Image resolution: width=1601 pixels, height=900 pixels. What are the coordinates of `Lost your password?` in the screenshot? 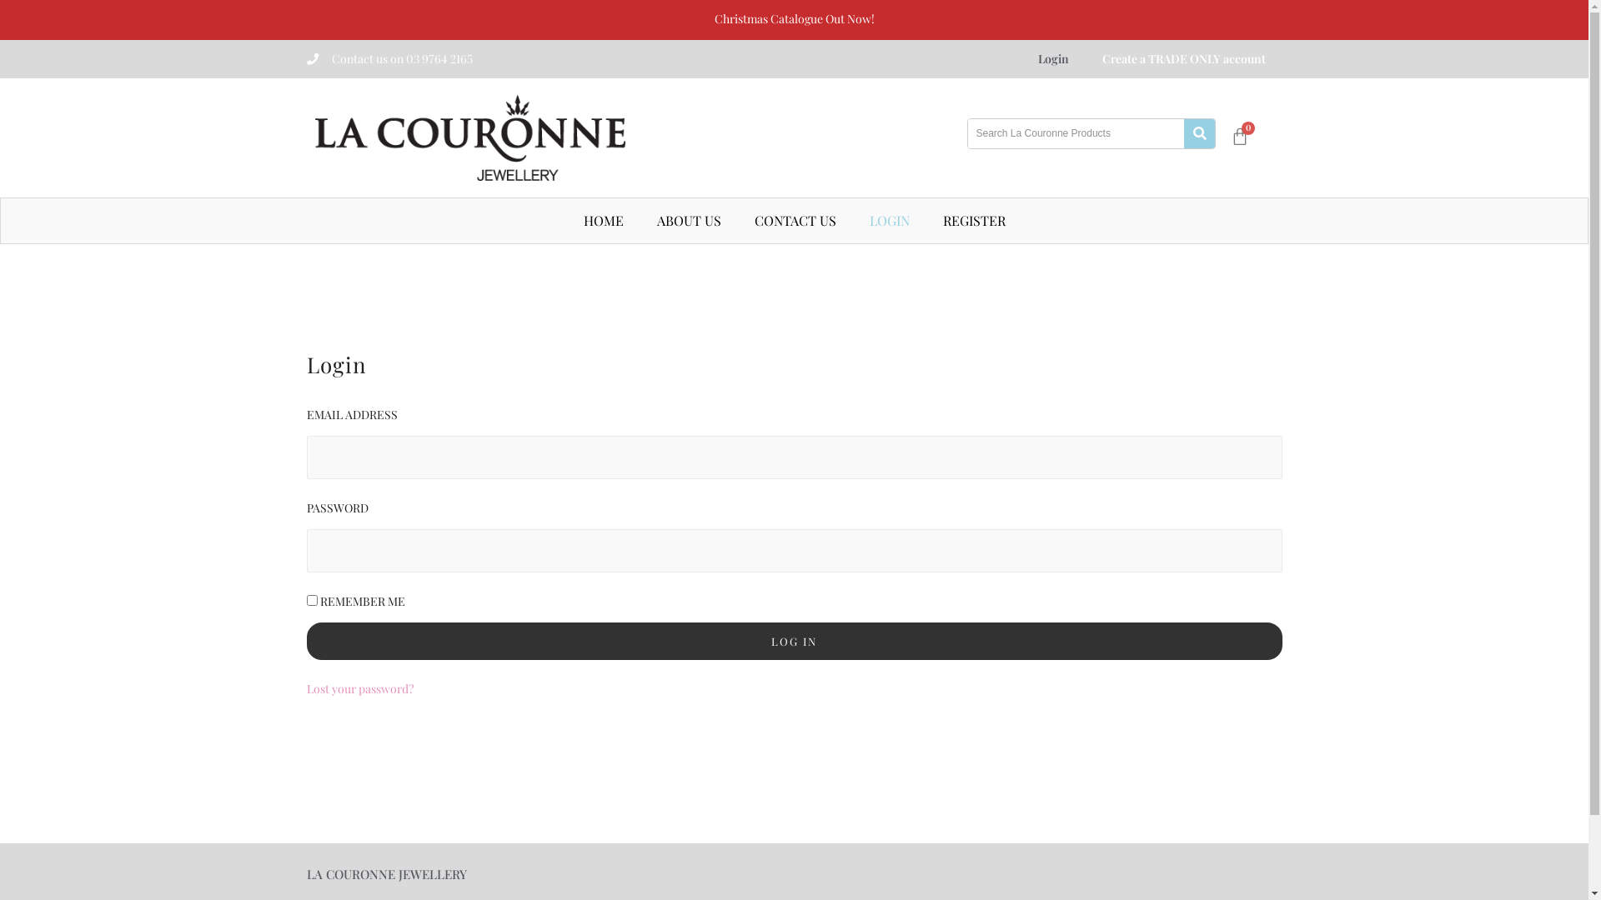 It's located at (360, 688).